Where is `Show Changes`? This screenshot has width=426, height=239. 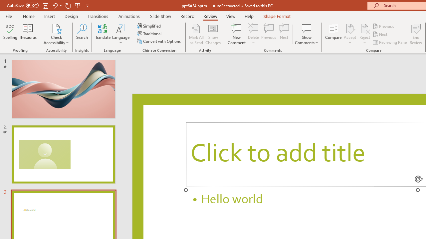 Show Changes is located at coordinates (213, 34).